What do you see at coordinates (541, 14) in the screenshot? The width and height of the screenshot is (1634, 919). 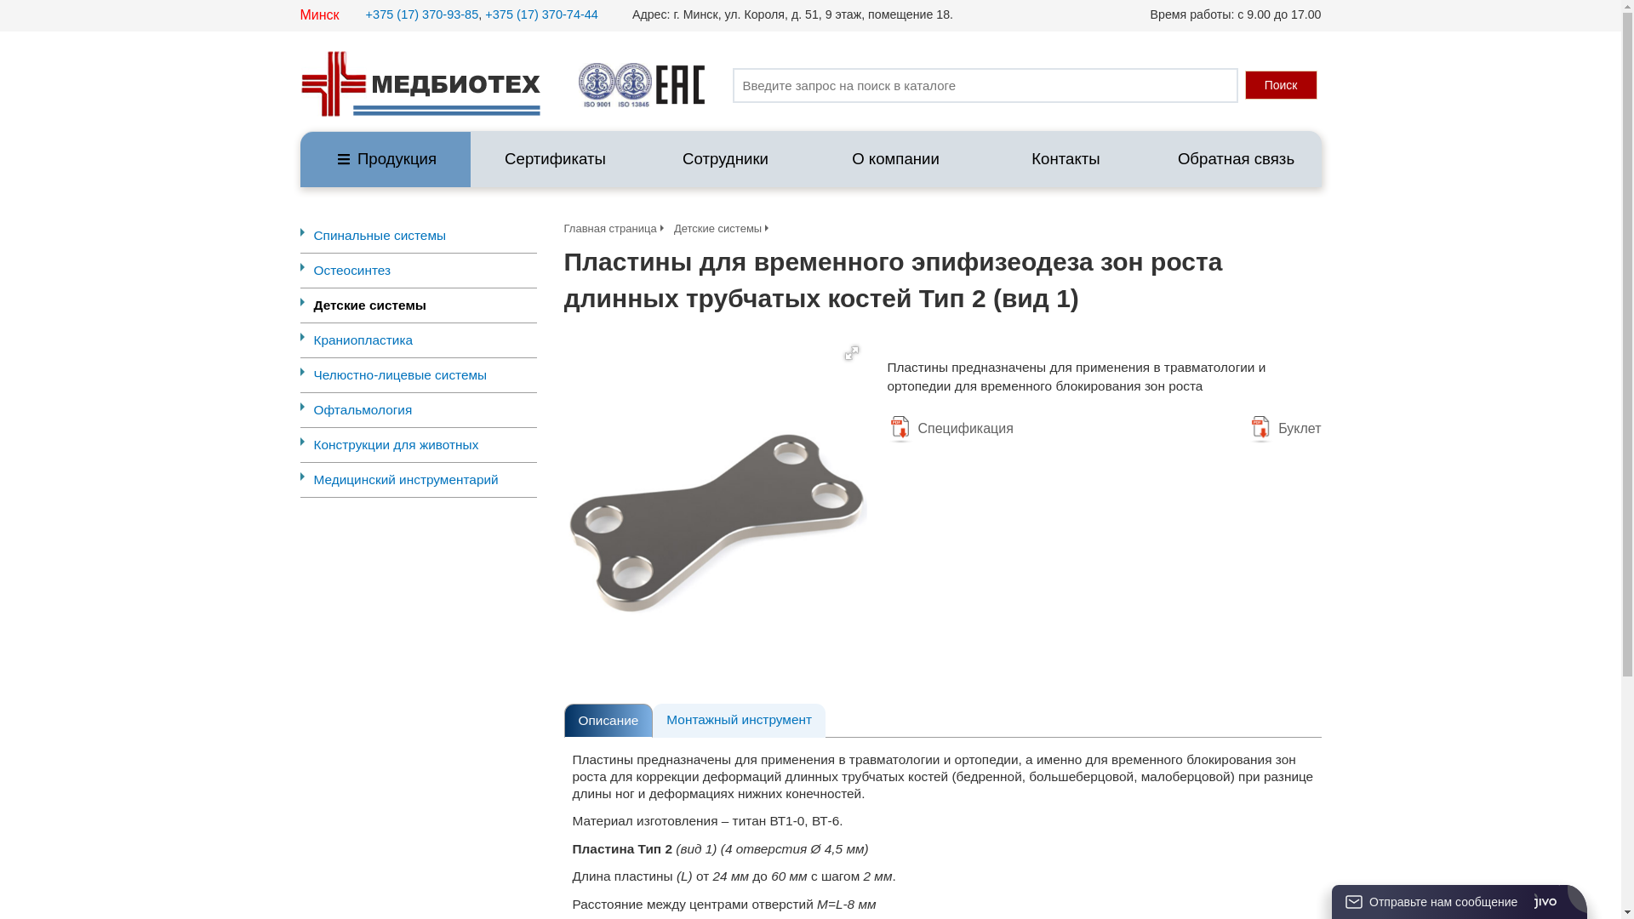 I see `+375 (17) 370-74-44` at bounding box center [541, 14].